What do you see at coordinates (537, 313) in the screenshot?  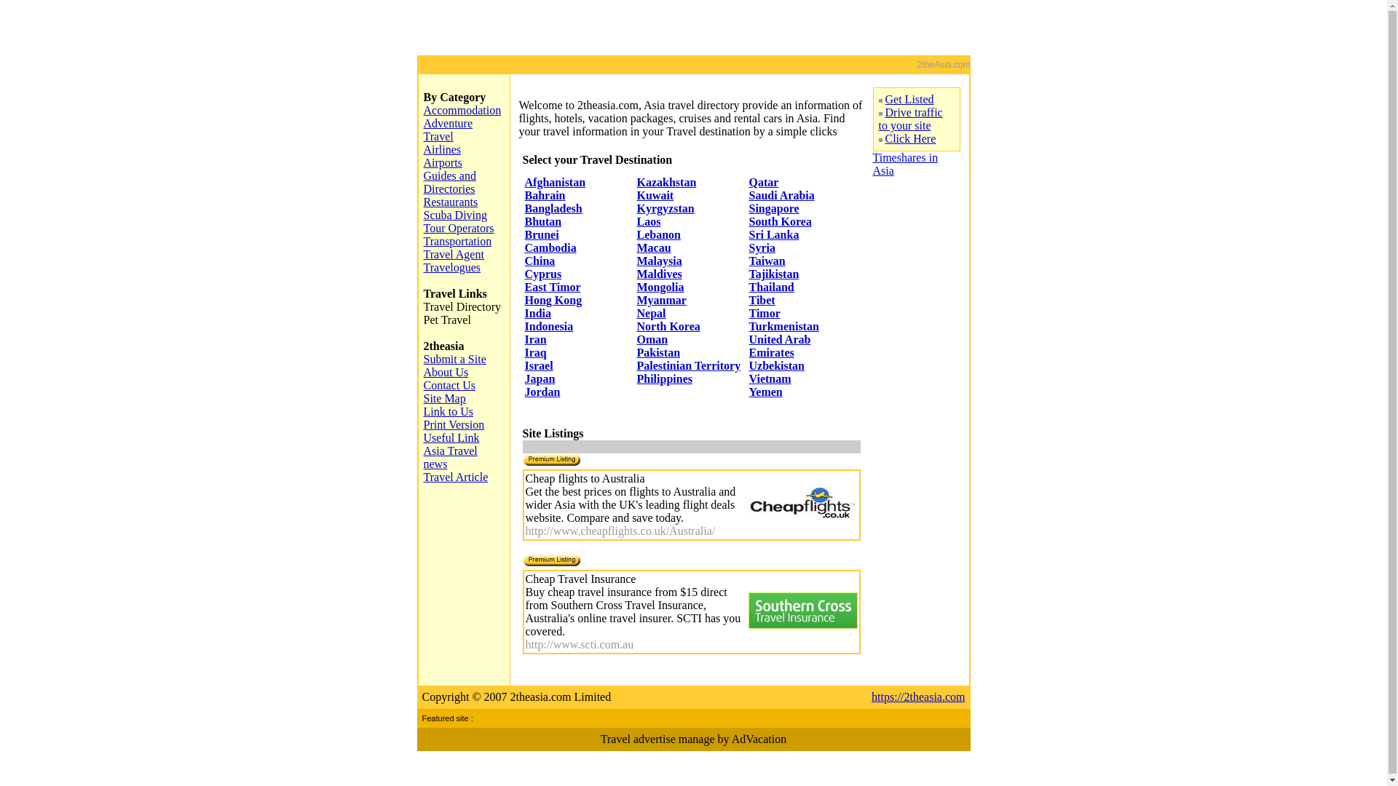 I see `India` at bounding box center [537, 313].